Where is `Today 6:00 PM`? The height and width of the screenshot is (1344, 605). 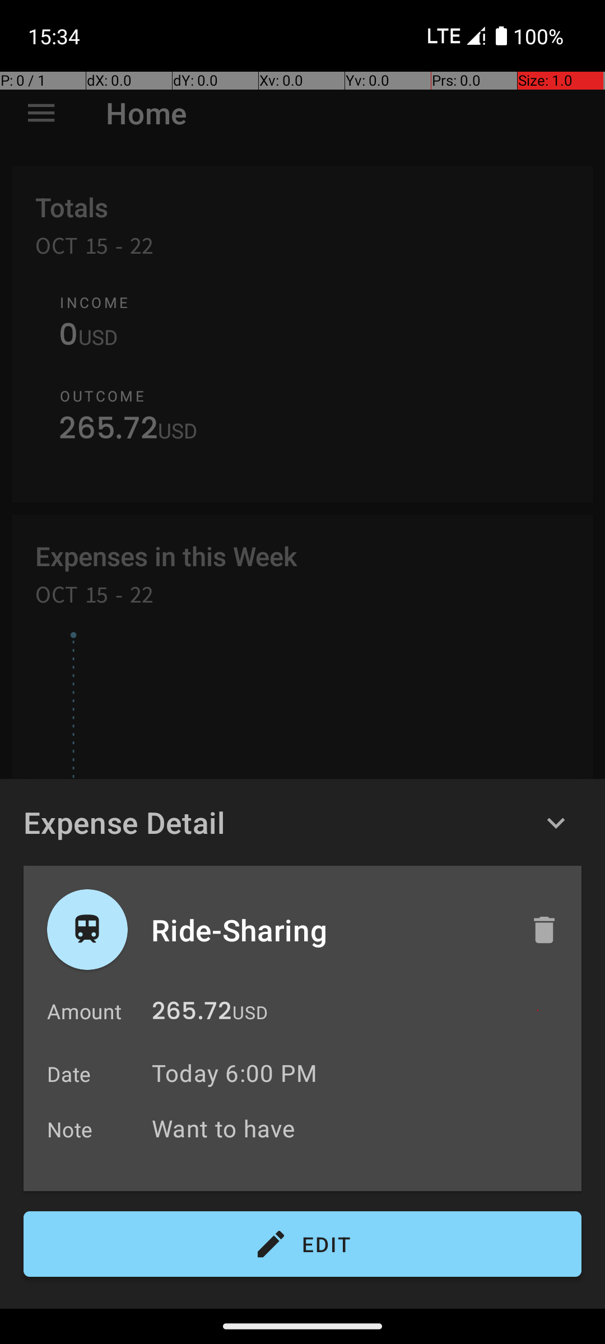 Today 6:00 PM is located at coordinates (234, 1073).